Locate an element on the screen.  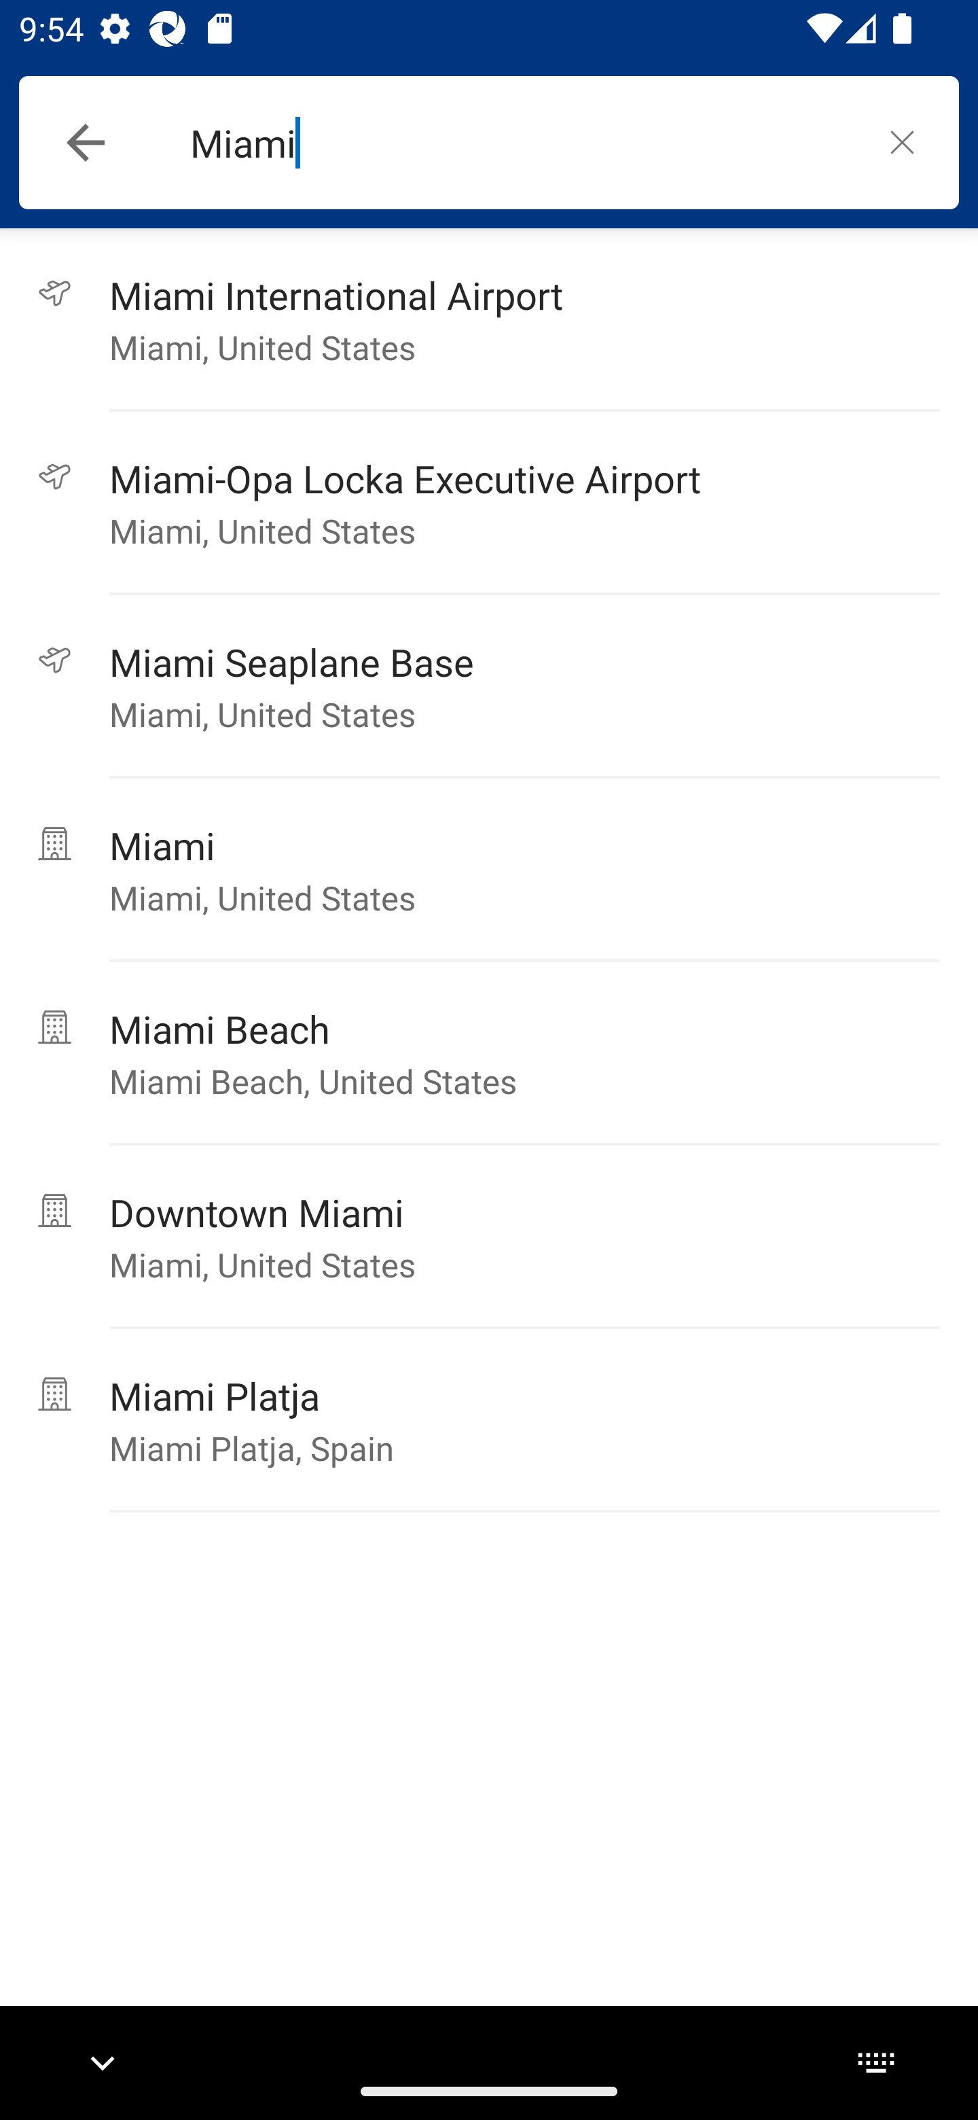
끭 Miami International Airport Miami, United States is located at coordinates (489, 319).